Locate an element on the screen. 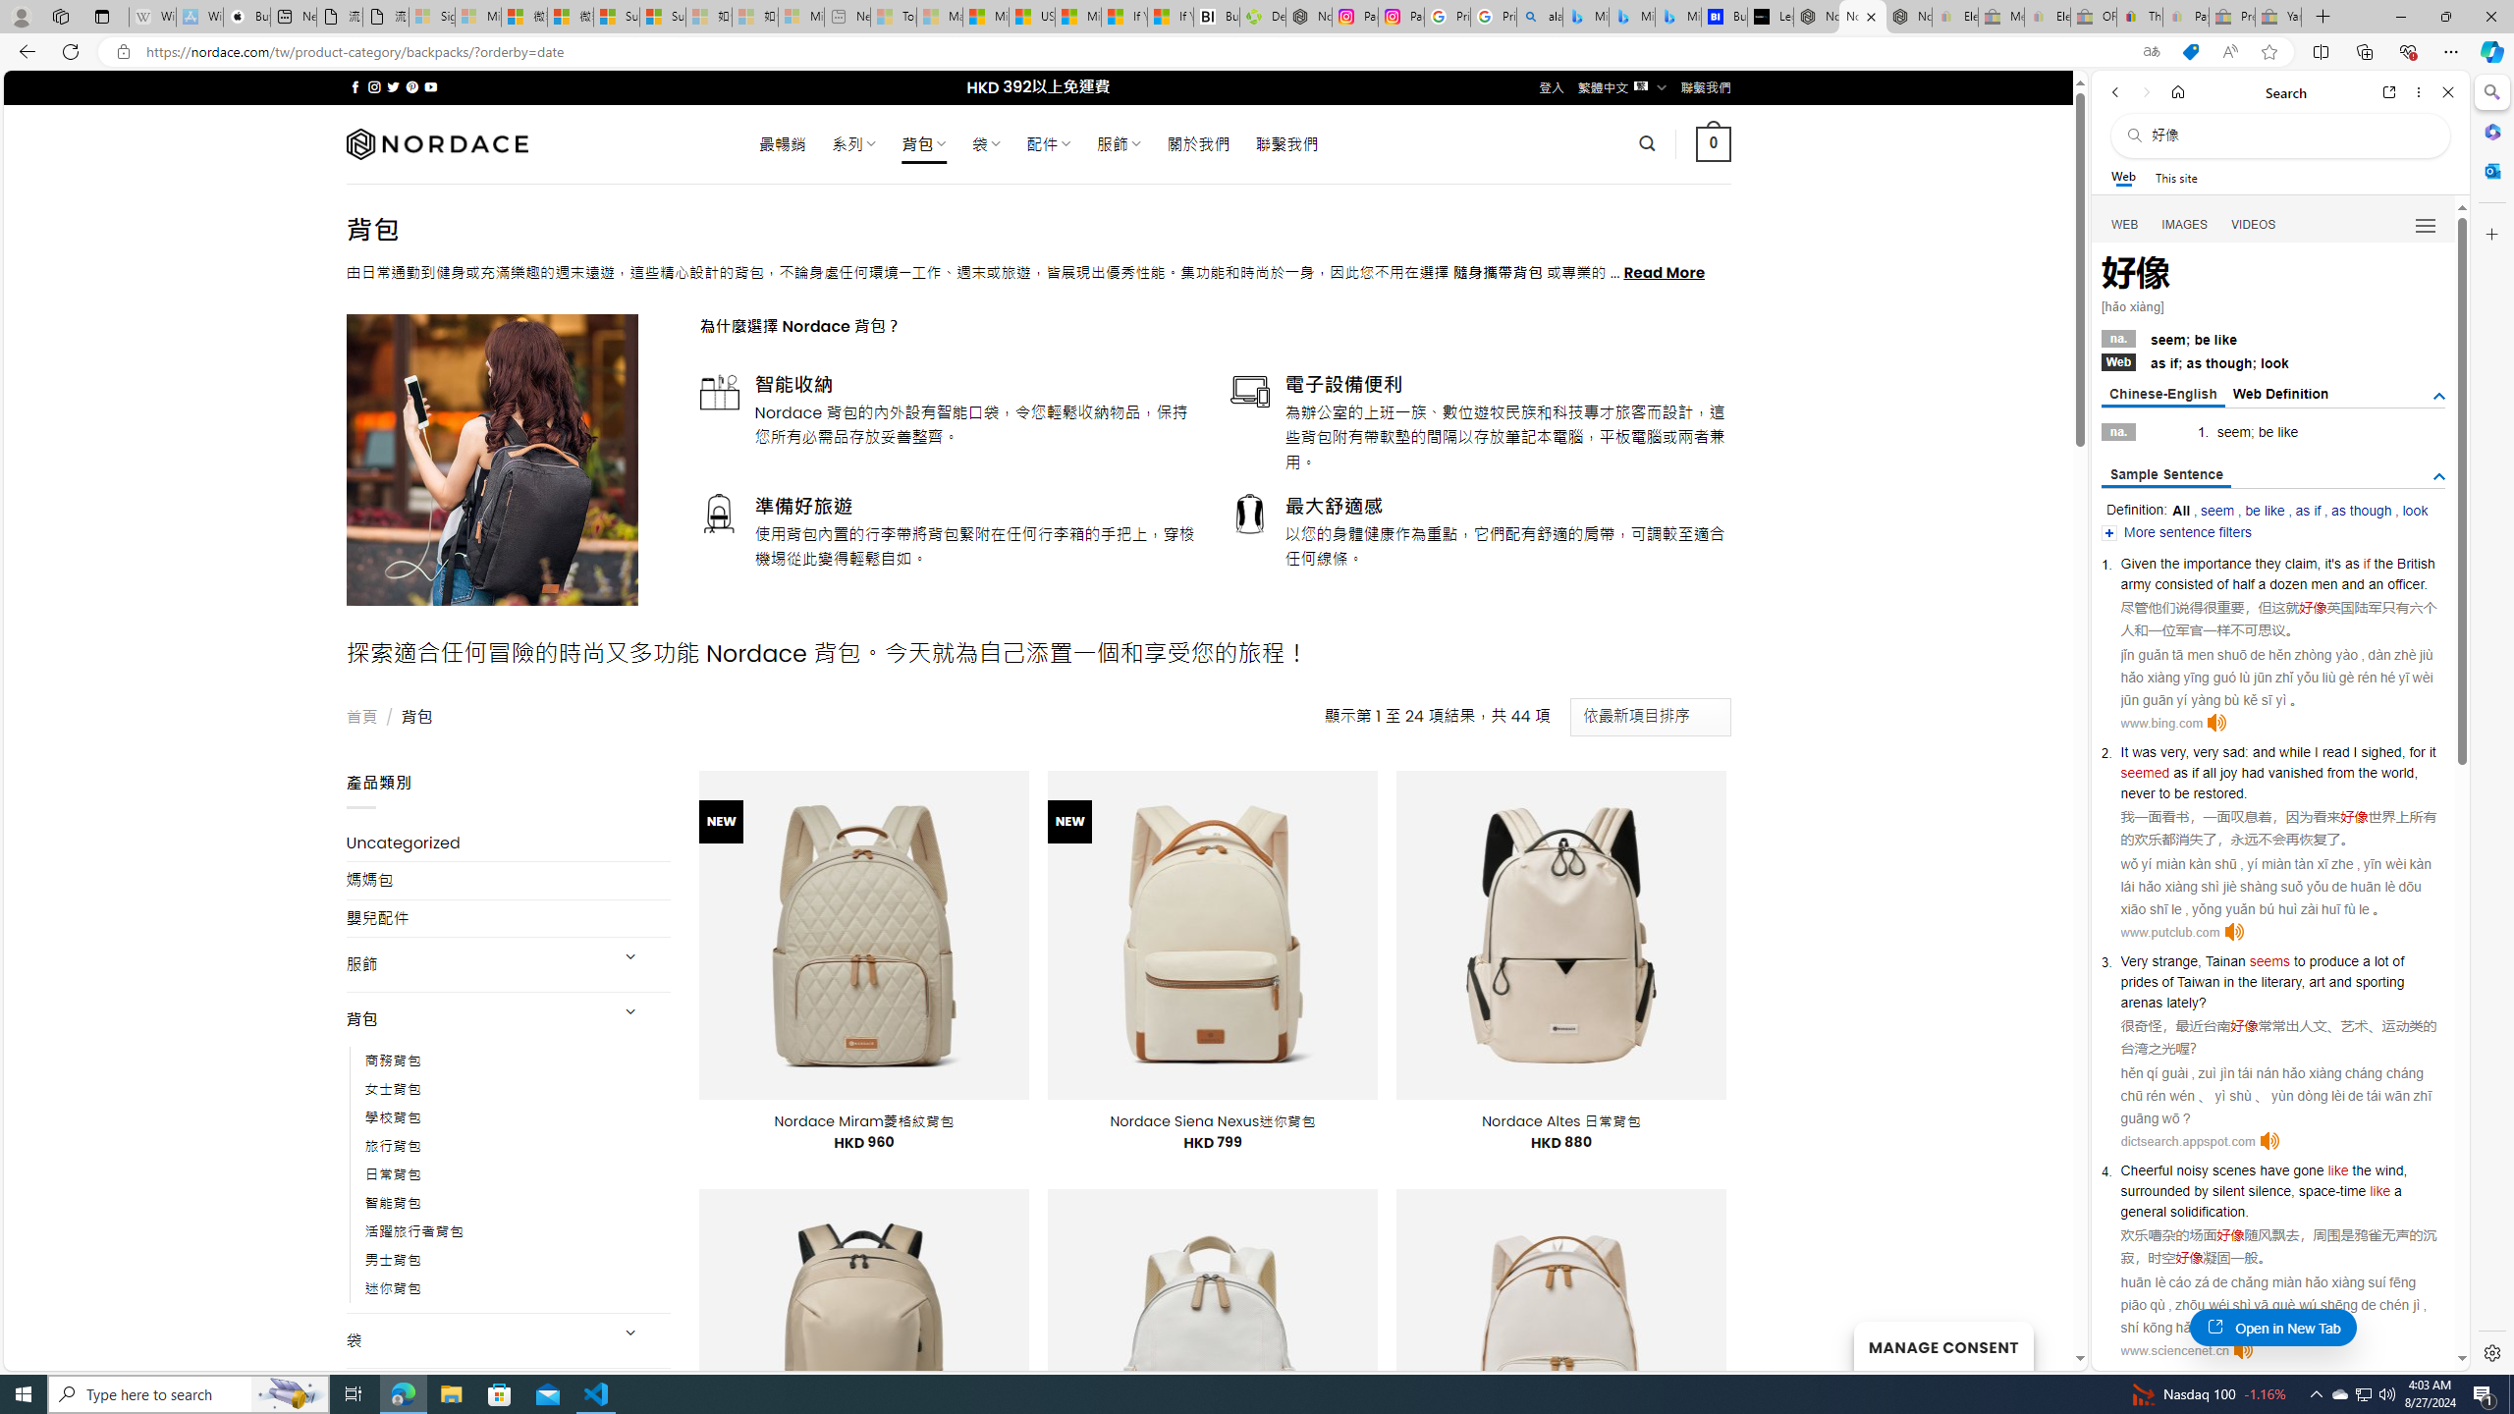 This screenshot has width=2514, height=1414. solidification is located at coordinates (2208, 1211).